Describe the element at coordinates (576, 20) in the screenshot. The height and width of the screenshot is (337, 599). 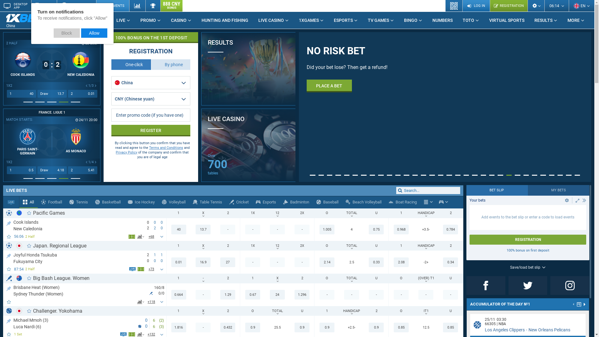
I see `MORE` at that location.